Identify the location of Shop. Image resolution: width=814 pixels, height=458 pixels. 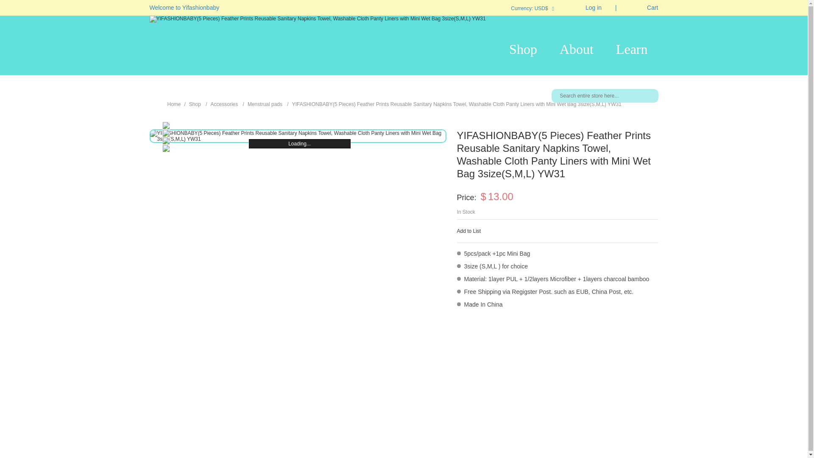
(523, 49).